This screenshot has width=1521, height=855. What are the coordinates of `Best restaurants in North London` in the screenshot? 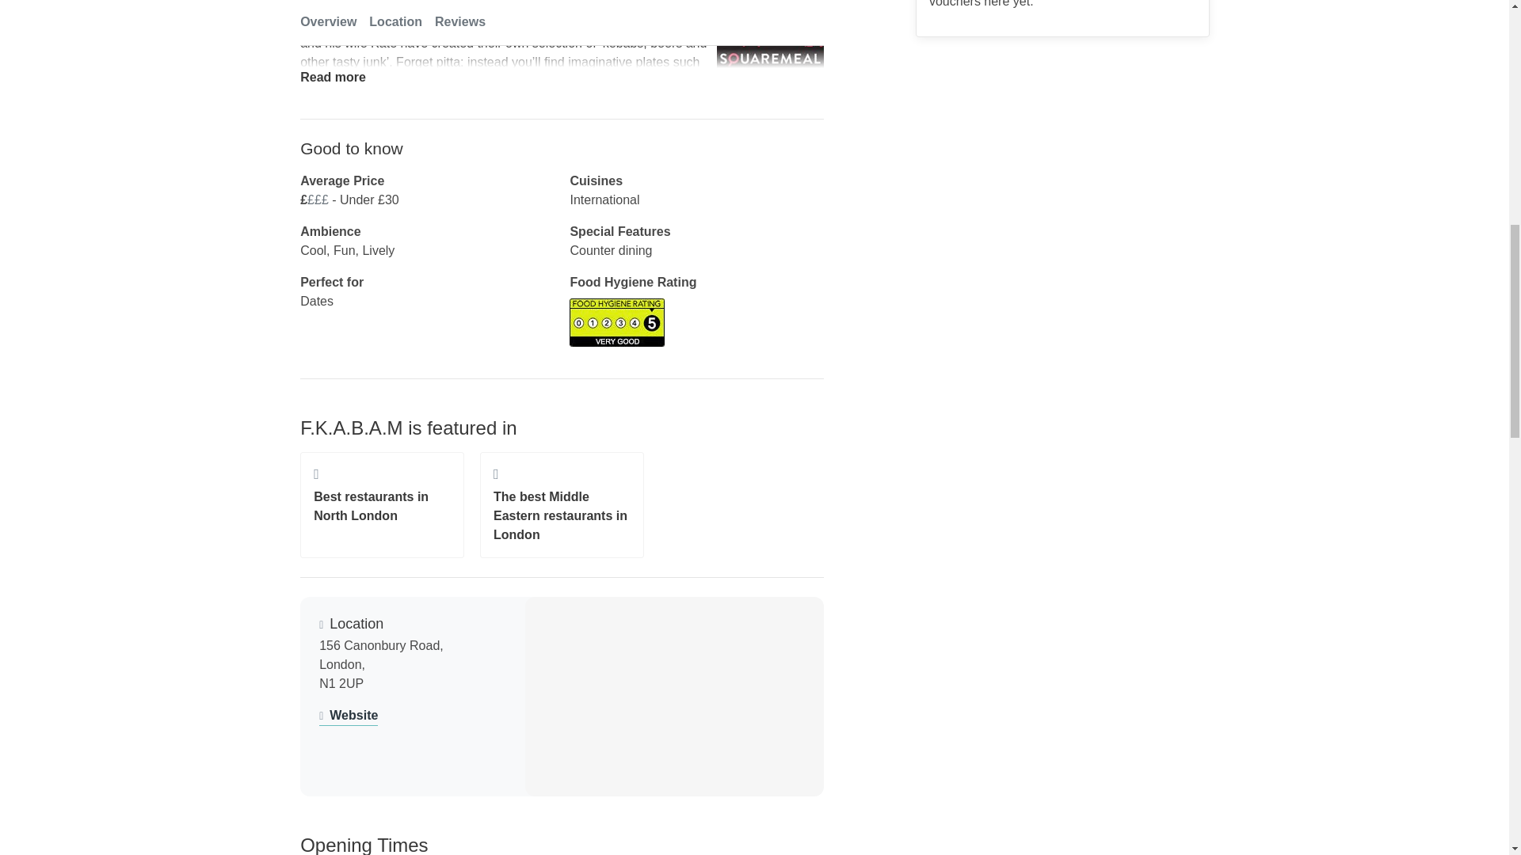 It's located at (382, 505).